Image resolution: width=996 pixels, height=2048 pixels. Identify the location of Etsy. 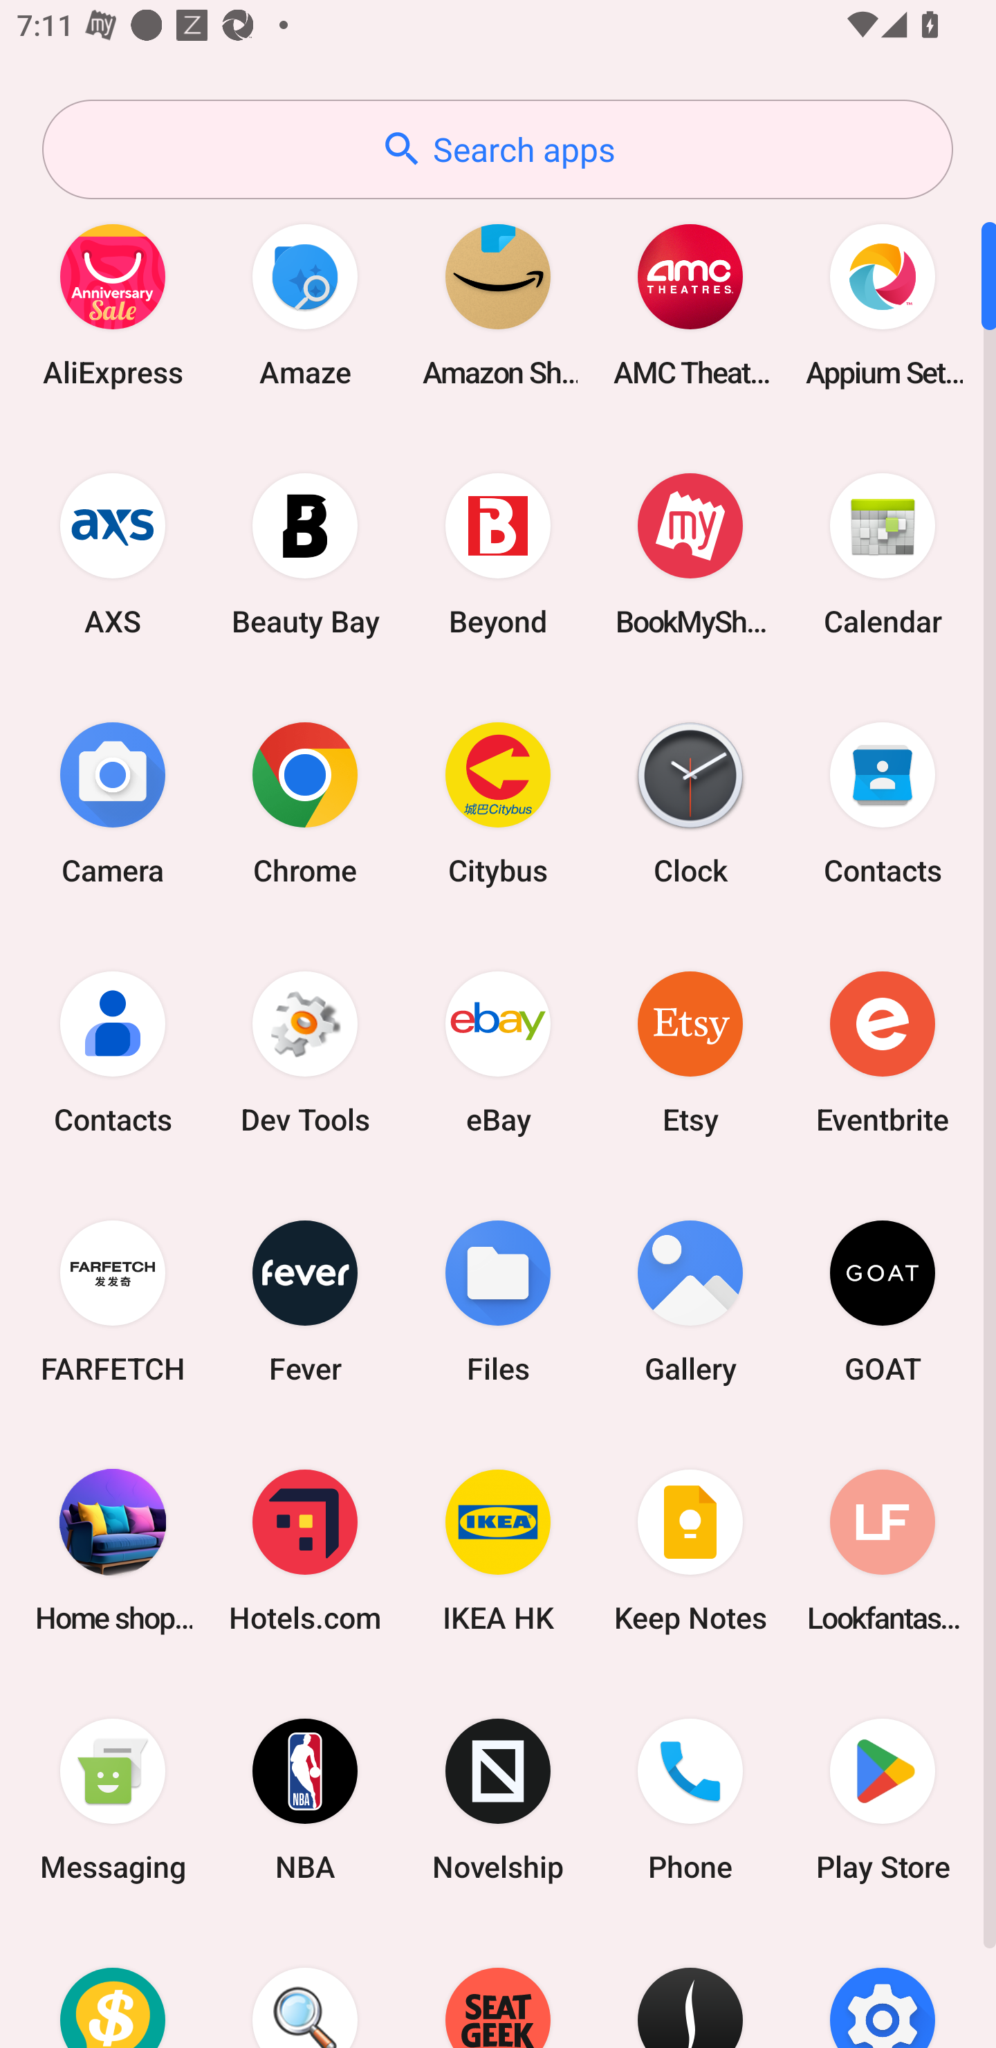
(690, 1052).